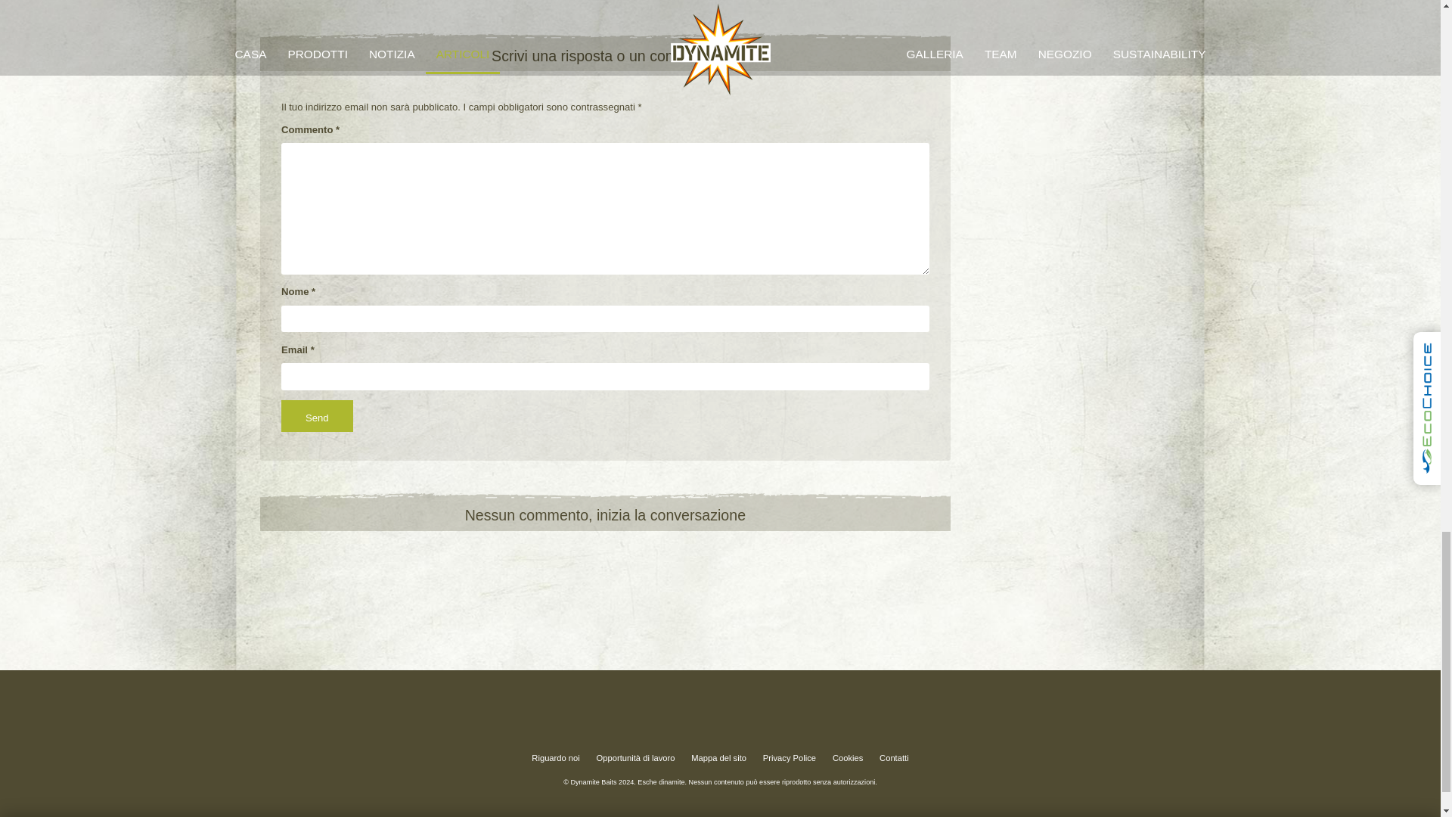 The height and width of the screenshot is (817, 1452). What do you see at coordinates (317, 416) in the screenshot?
I see `Send` at bounding box center [317, 416].